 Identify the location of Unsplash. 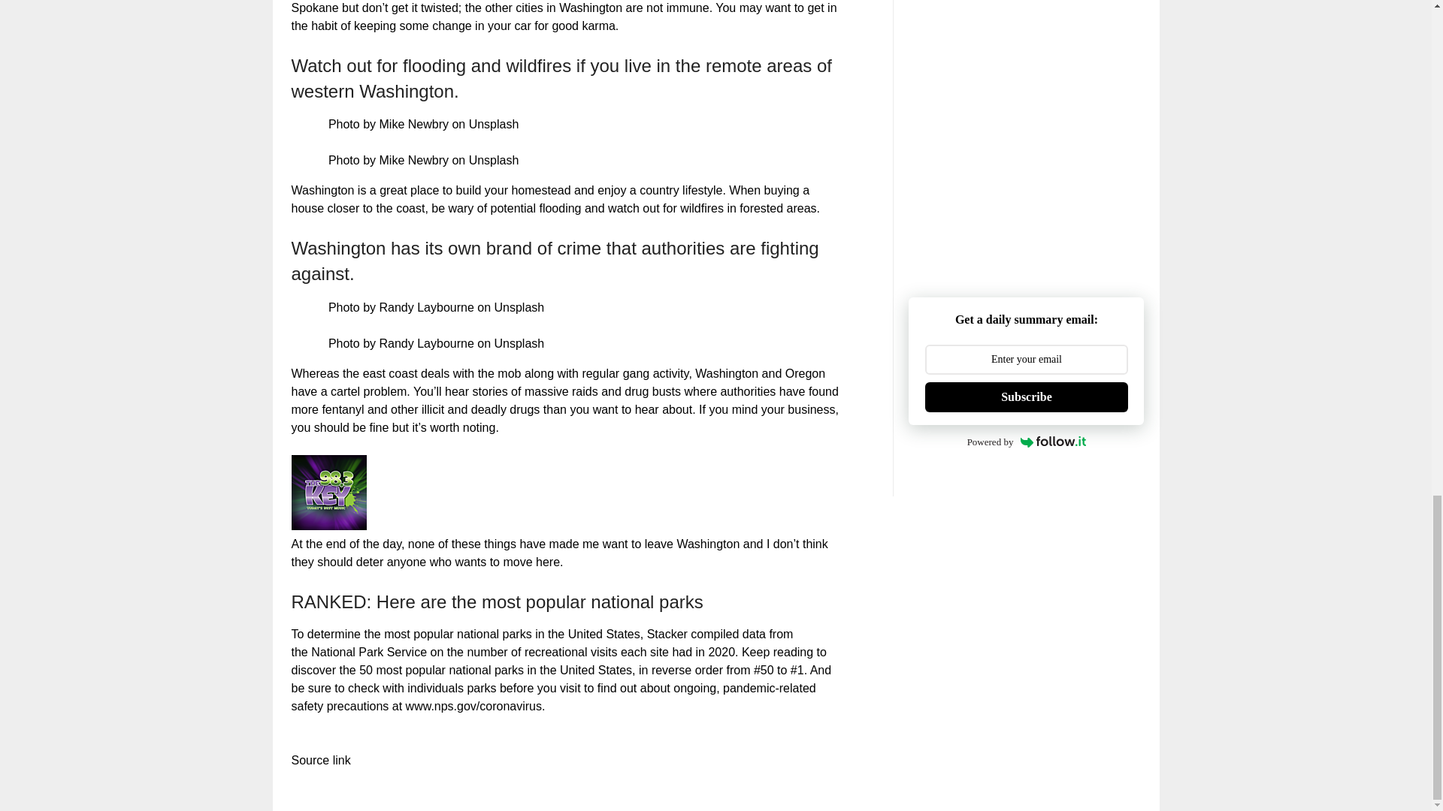
(520, 343).